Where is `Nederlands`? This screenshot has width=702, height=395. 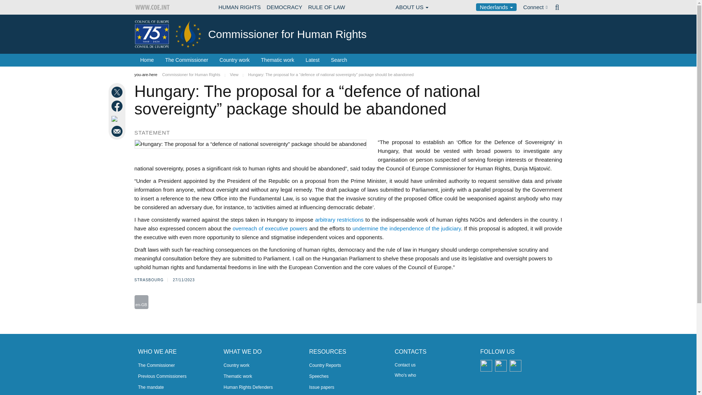
Nederlands is located at coordinates (496, 7).